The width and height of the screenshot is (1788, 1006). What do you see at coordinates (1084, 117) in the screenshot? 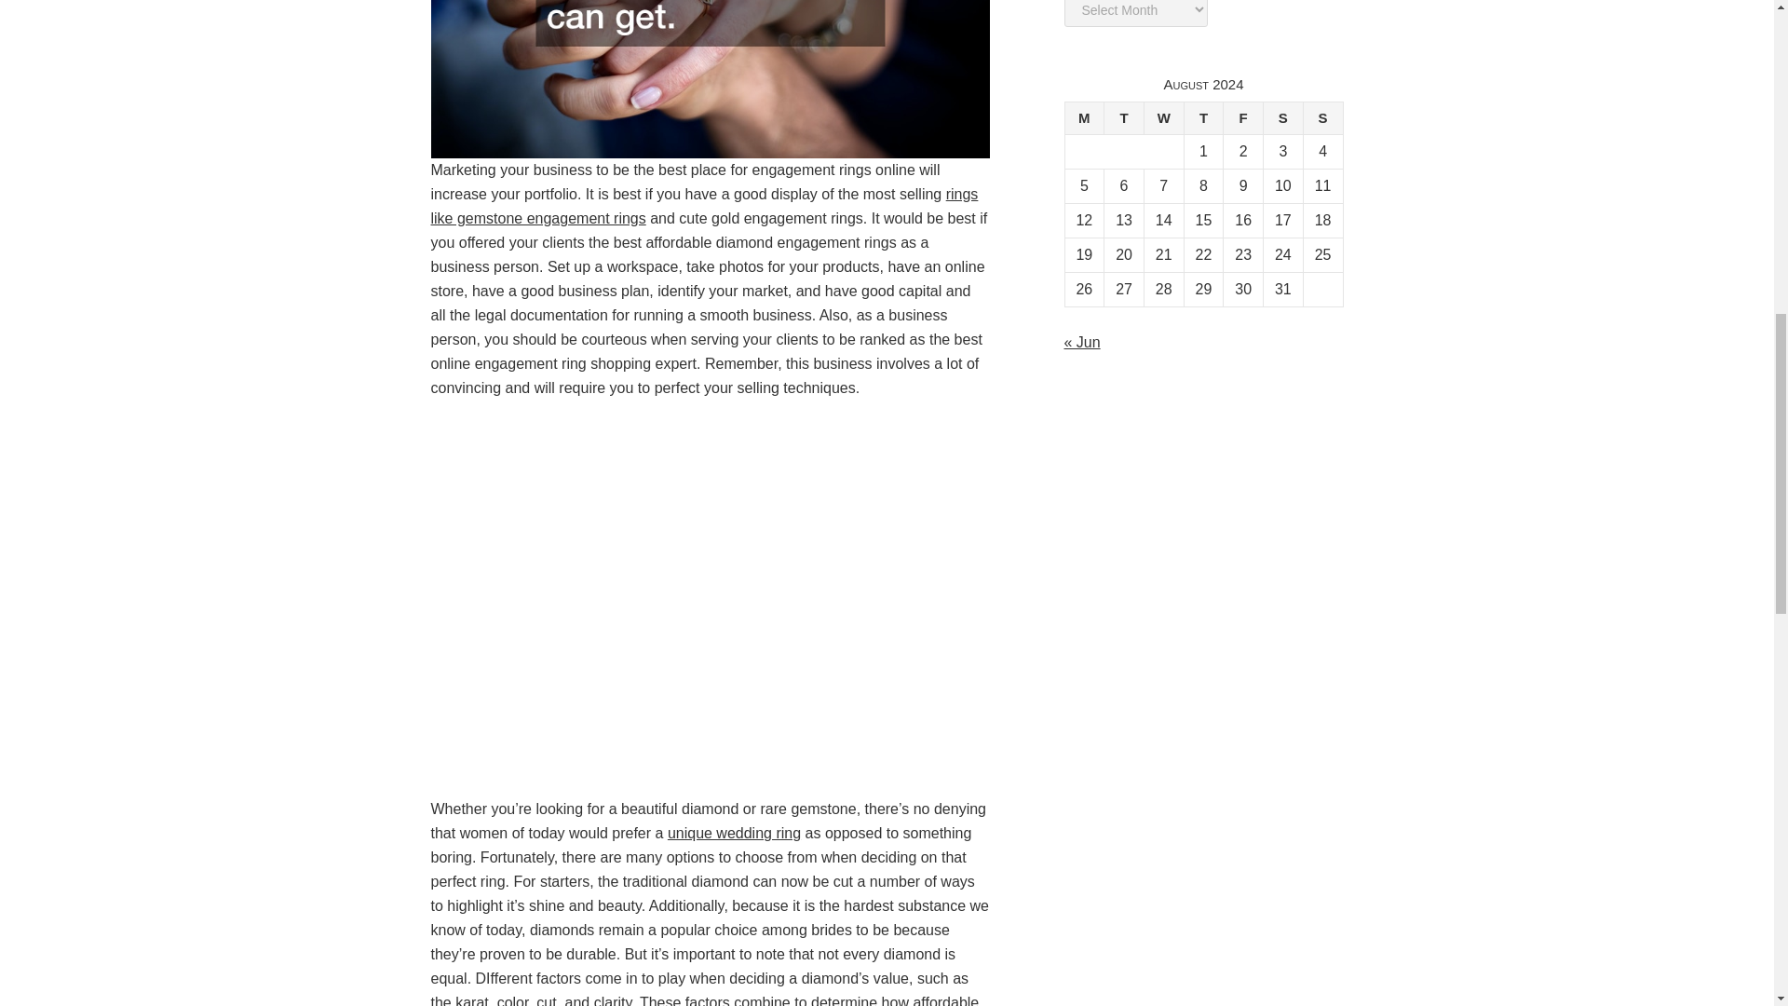
I see `Monday` at bounding box center [1084, 117].